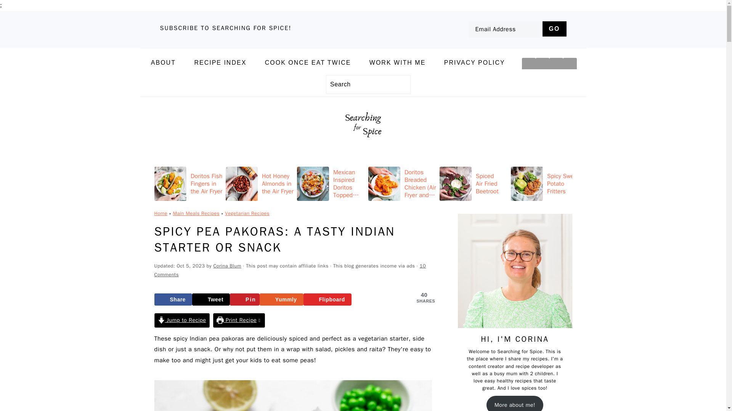 This screenshot has height=411, width=732. I want to click on Doritos Fish Fingers in the Air Fryer, so click(188, 183).